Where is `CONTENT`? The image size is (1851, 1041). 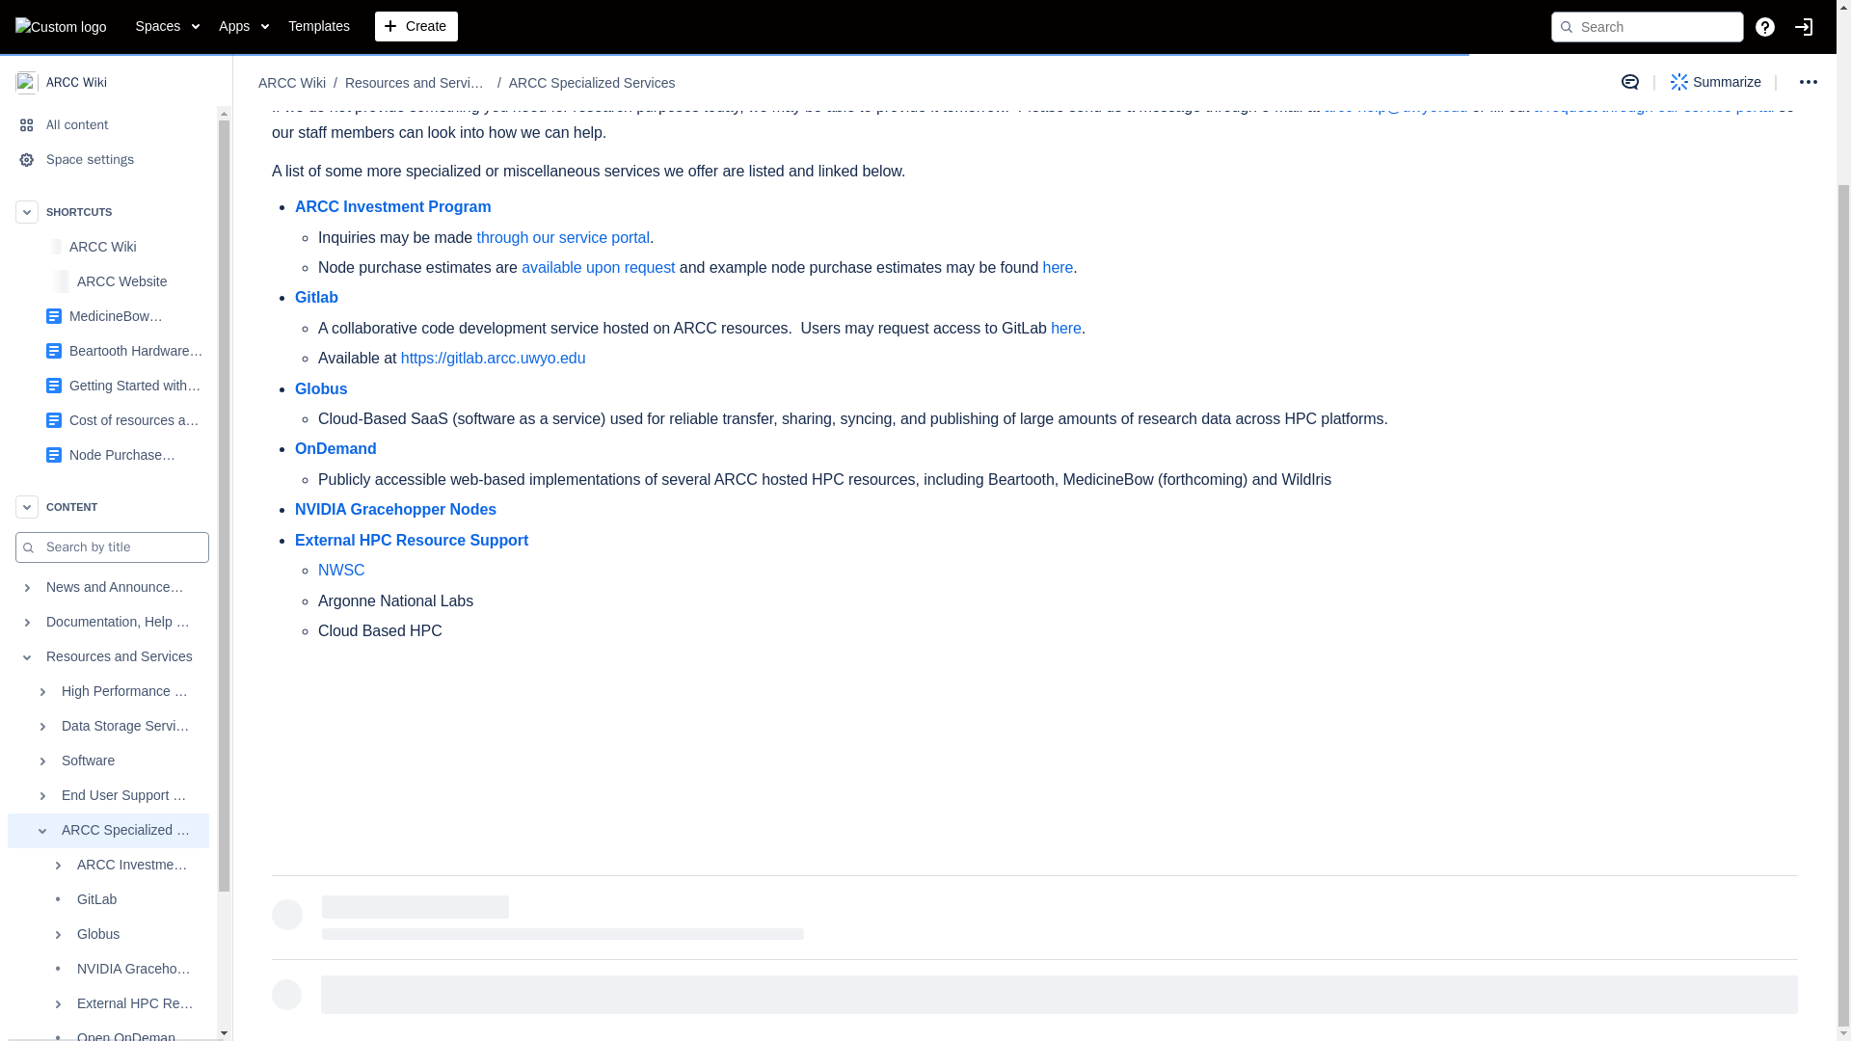 CONTENT is located at coordinates (108, 296).